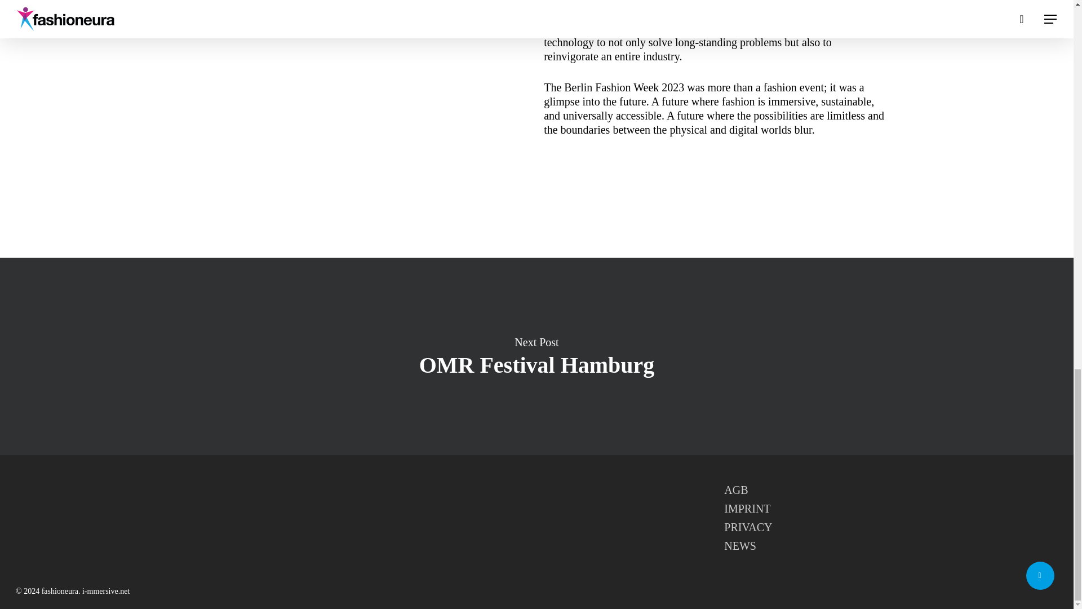 Image resolution: width=1082 pixels, height=609 pixels. Describe the element at coordinates (890, 509) in the screenshot. I see `IMPRINT` at that location.